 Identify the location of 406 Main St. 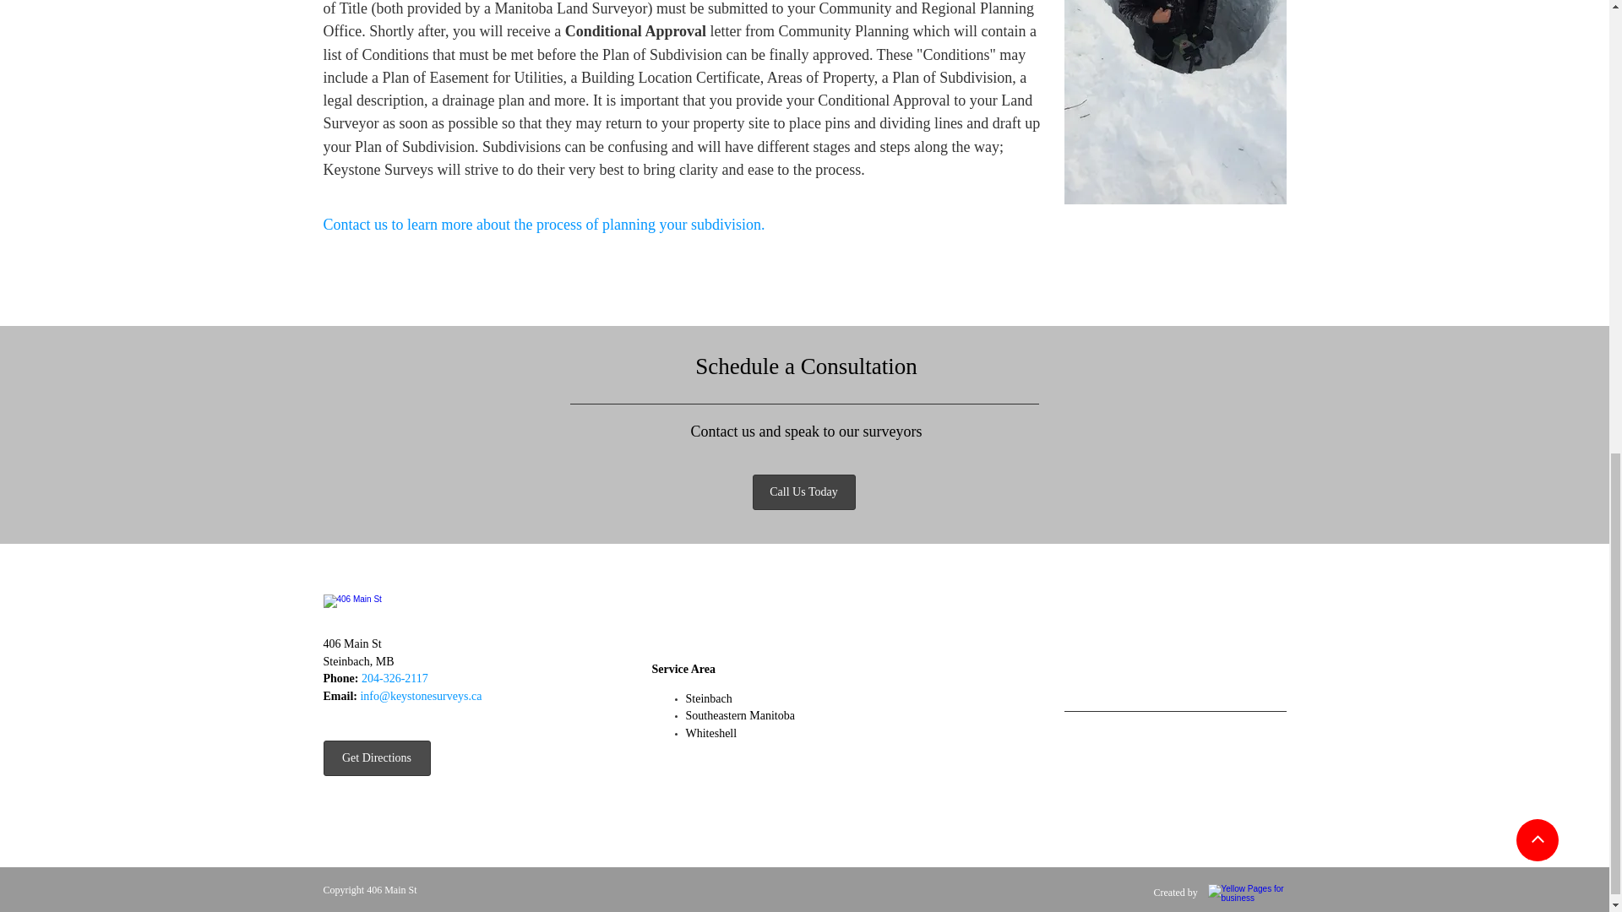
(391, 889).